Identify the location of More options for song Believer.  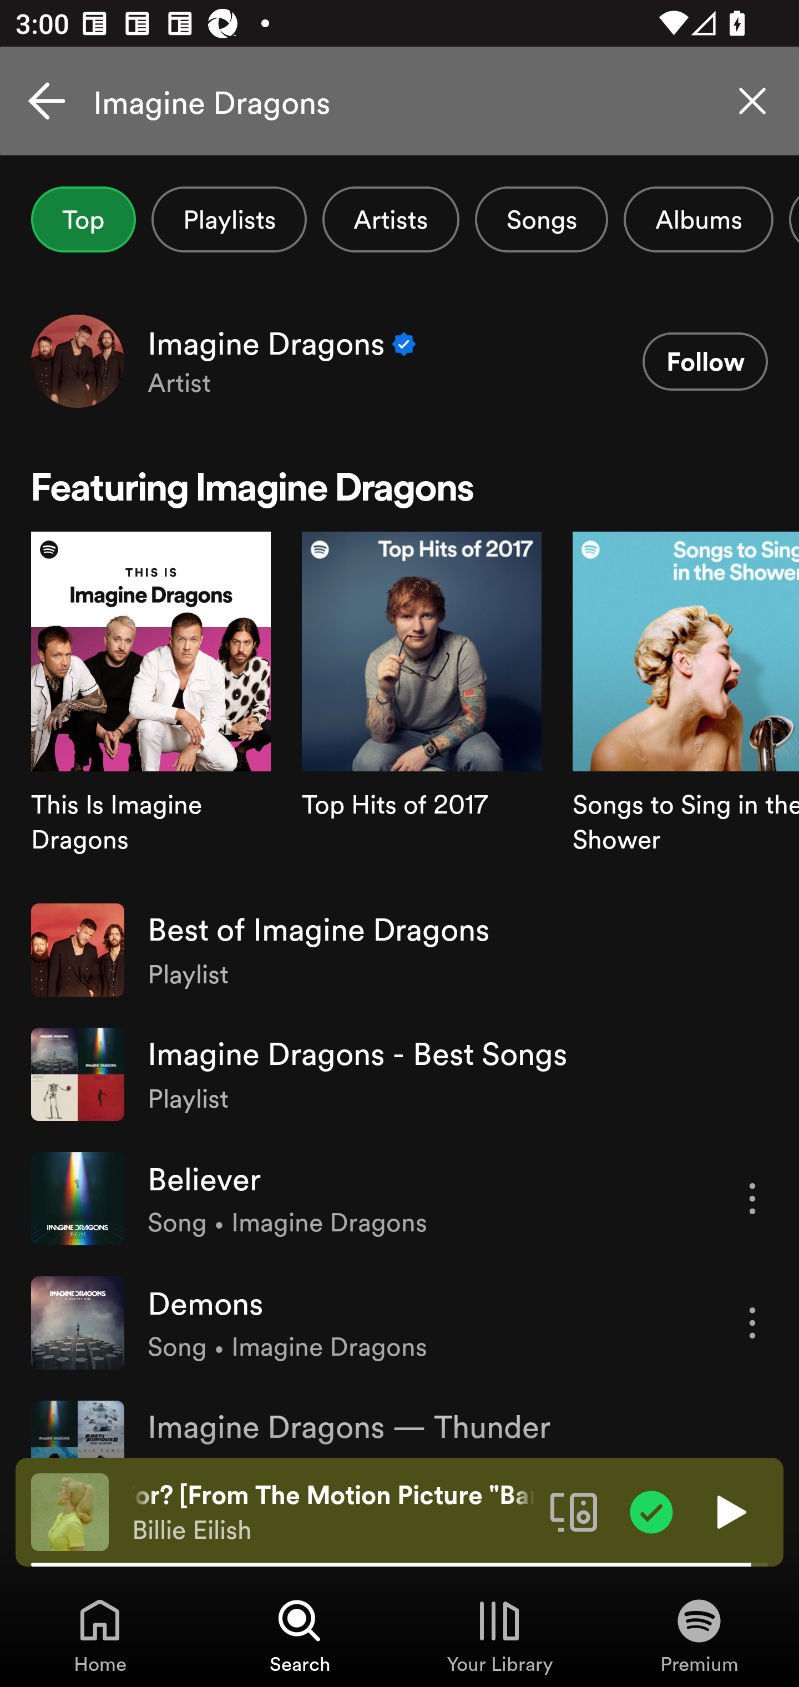
(752, 1199).